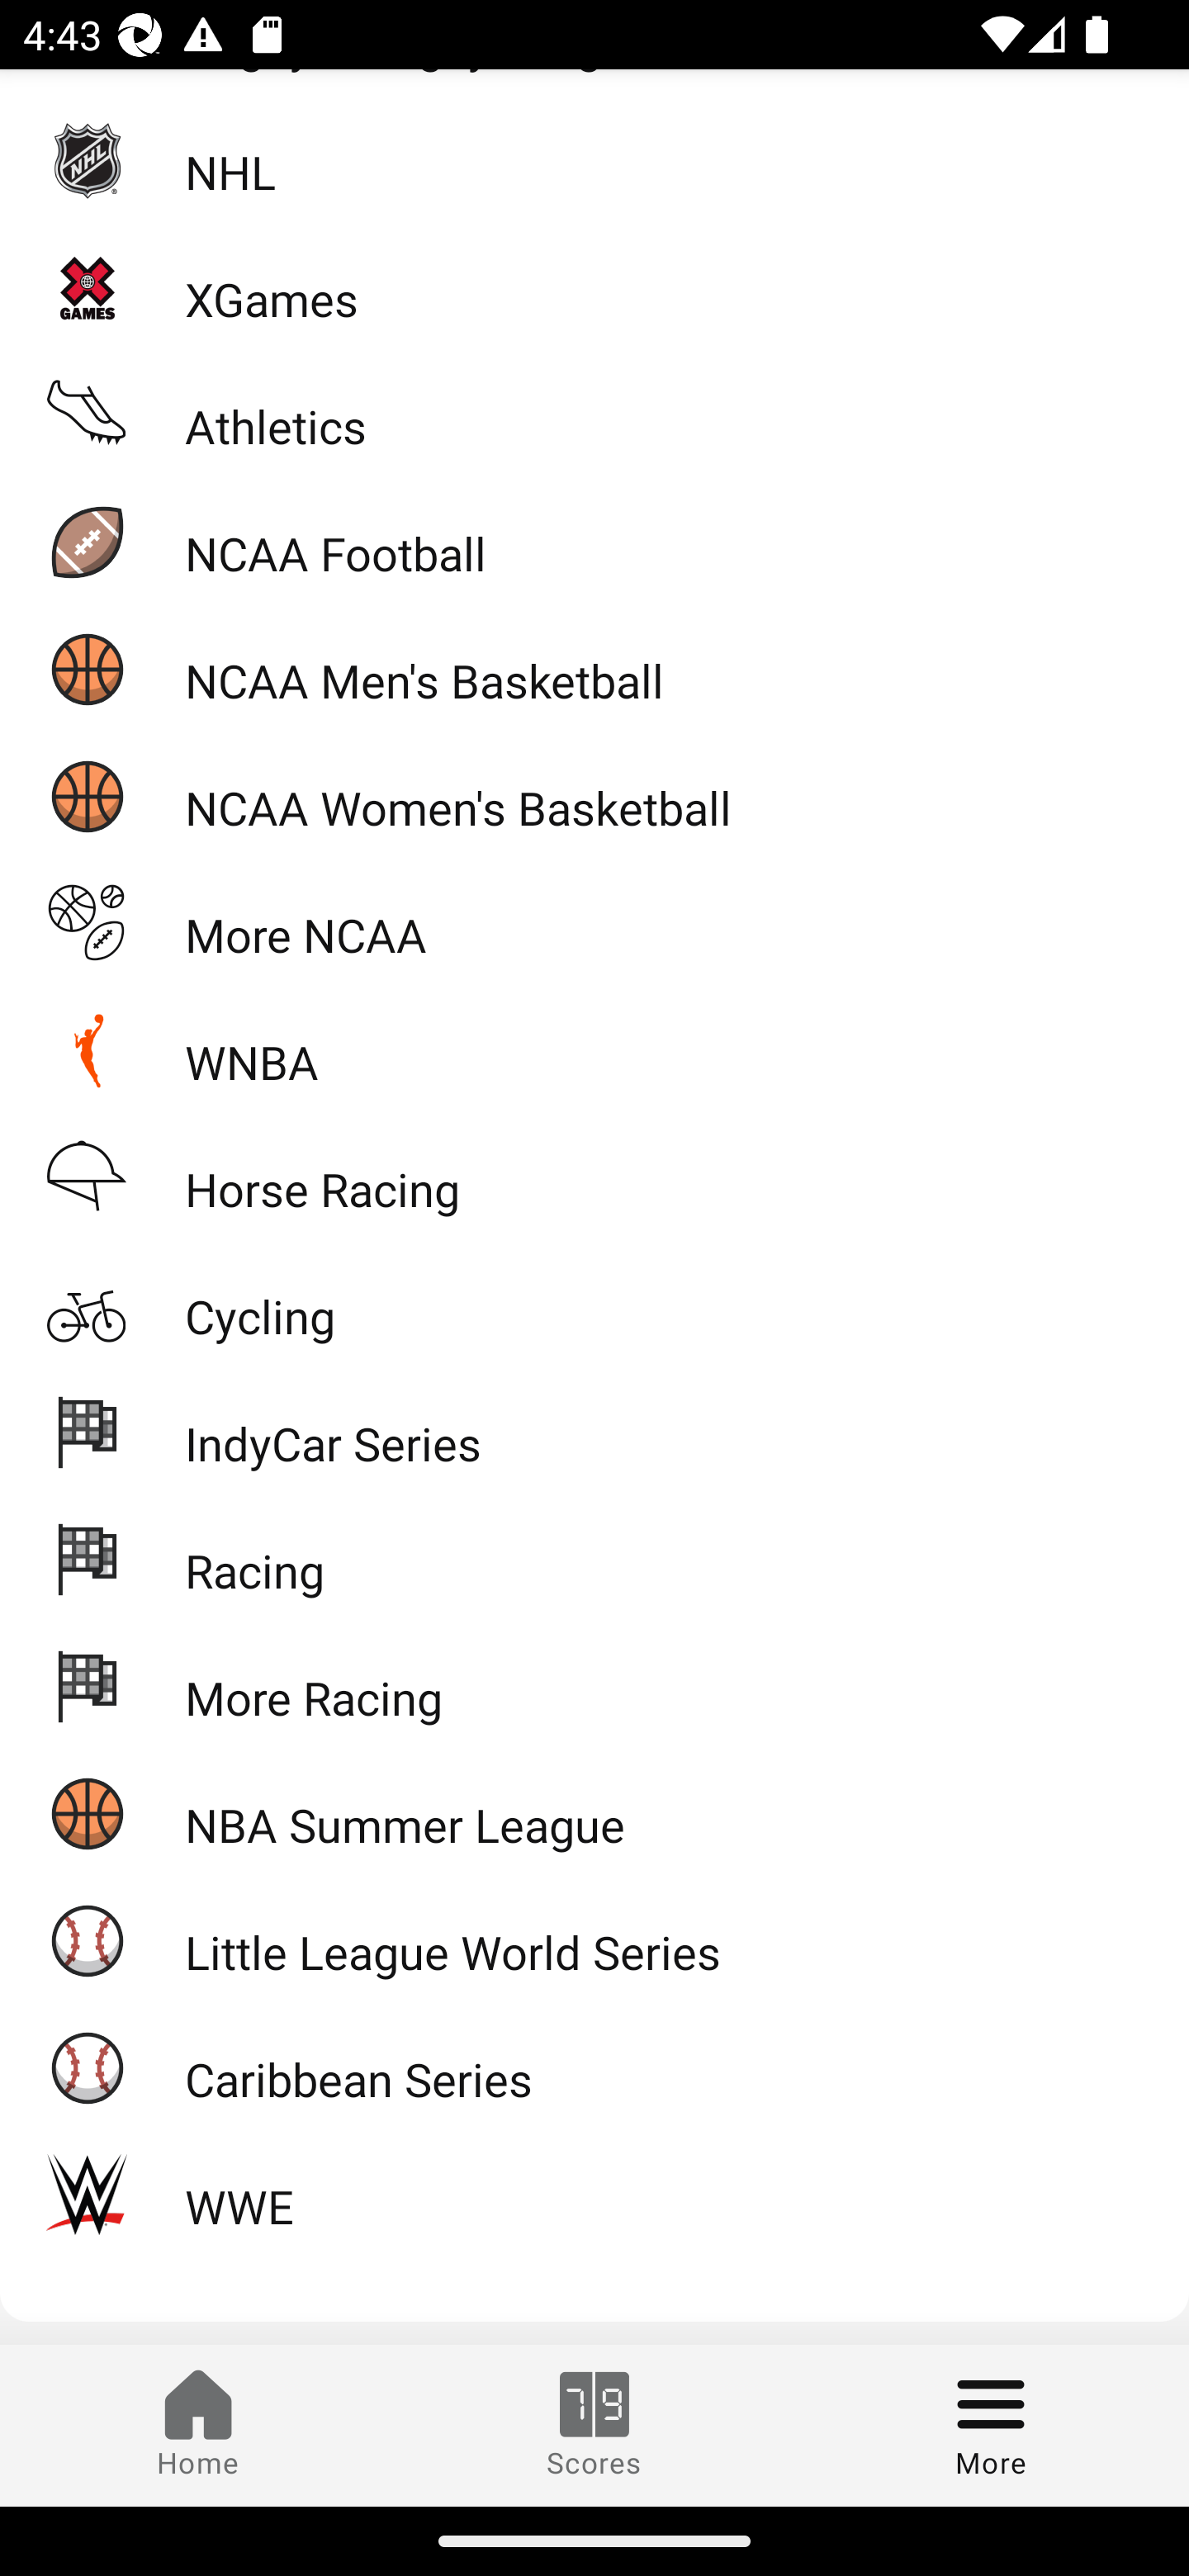 The width and height of the screenshot is (1189, 2576). Describe the element at coordinates (198, 2425) in the screenshot. I see `Home` at that location.